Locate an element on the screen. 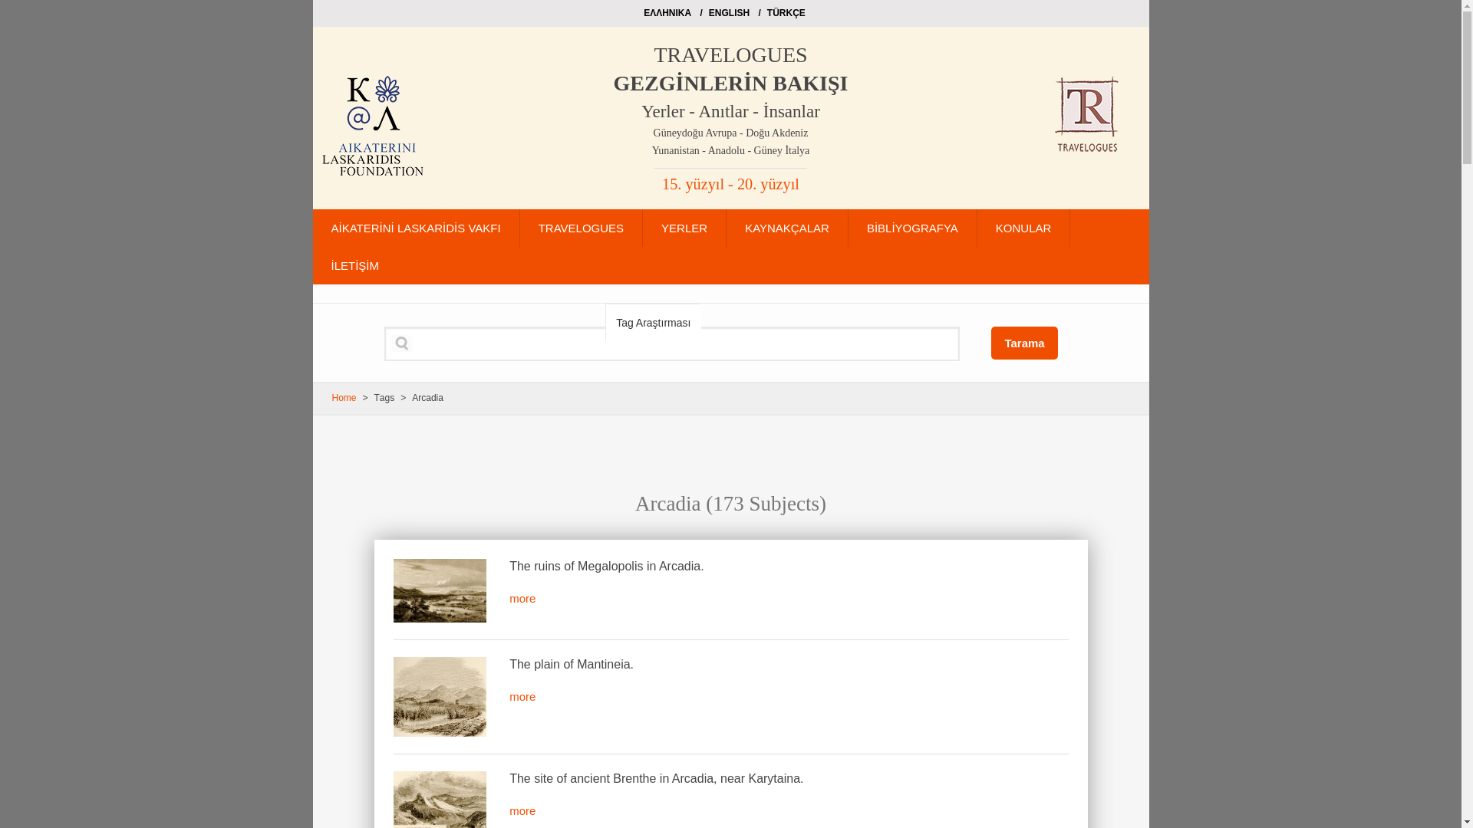 The image size is (1473, 828). KONULAR is located at coordinates (1023, 228).